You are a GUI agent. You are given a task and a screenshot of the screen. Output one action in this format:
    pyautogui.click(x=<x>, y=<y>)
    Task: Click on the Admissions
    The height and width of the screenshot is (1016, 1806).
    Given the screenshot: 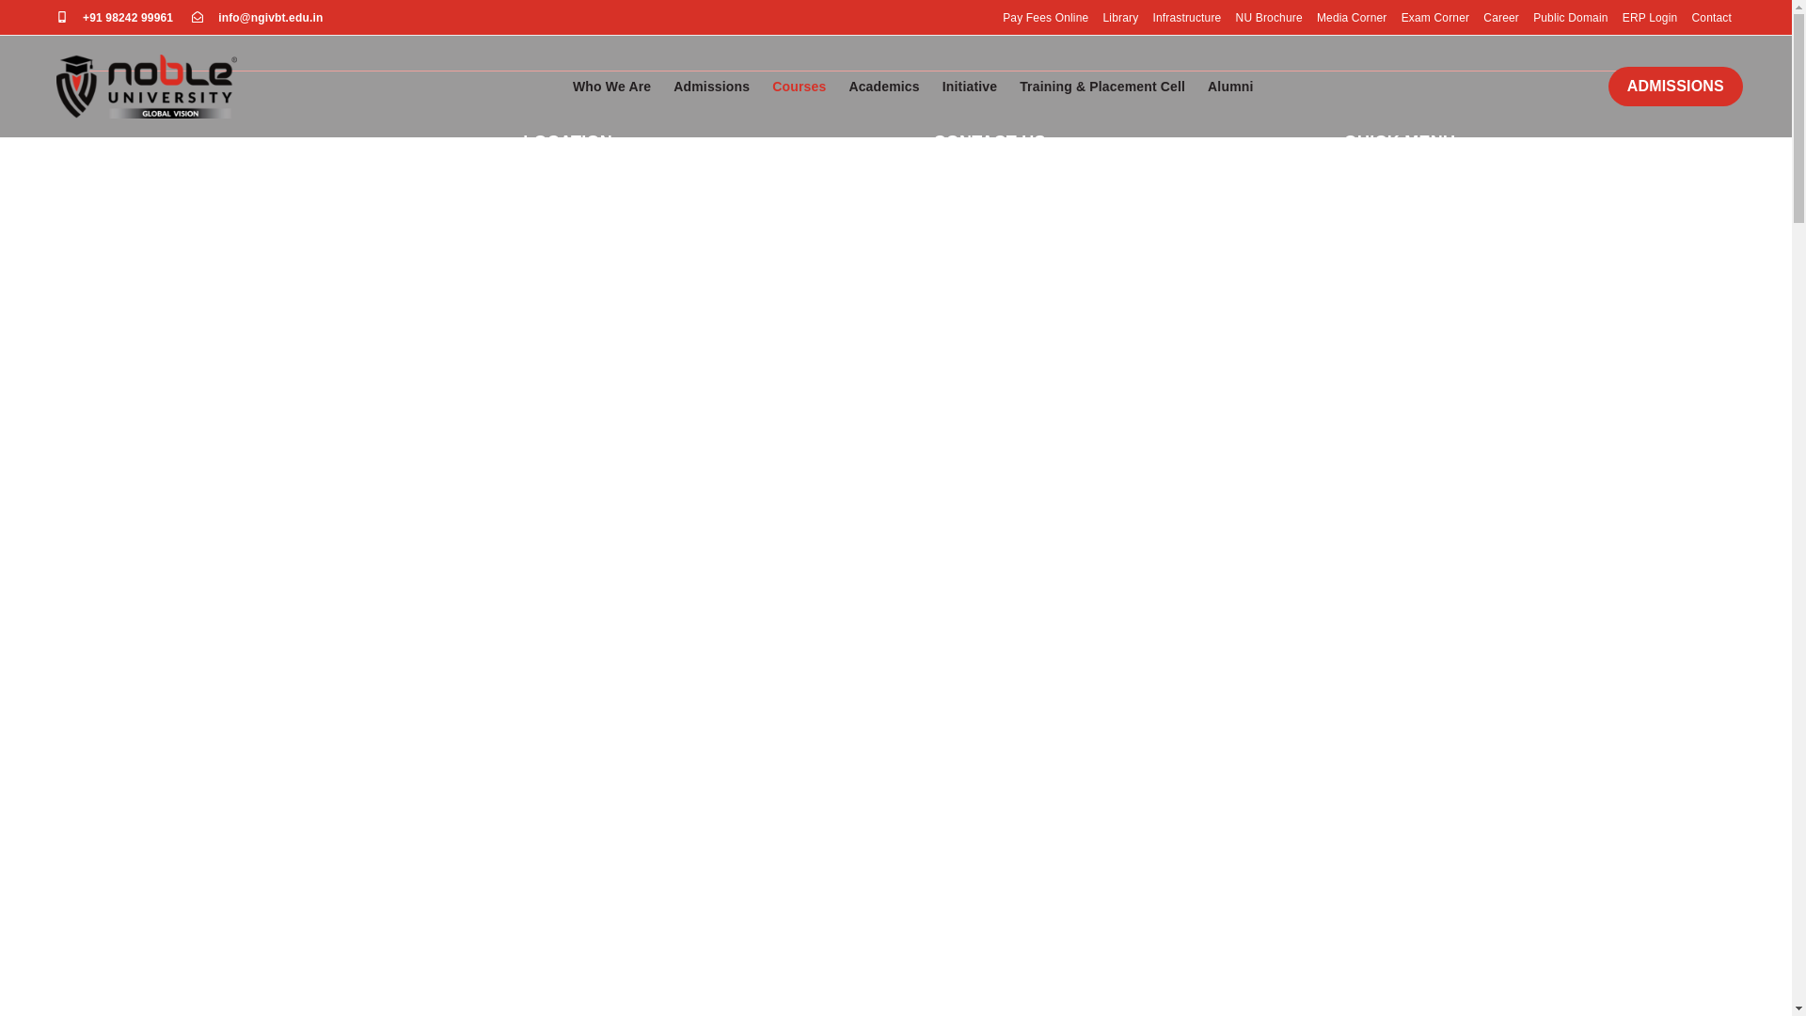 What is the action you would take?
    pyautogui.click(x=711, y=86)
    